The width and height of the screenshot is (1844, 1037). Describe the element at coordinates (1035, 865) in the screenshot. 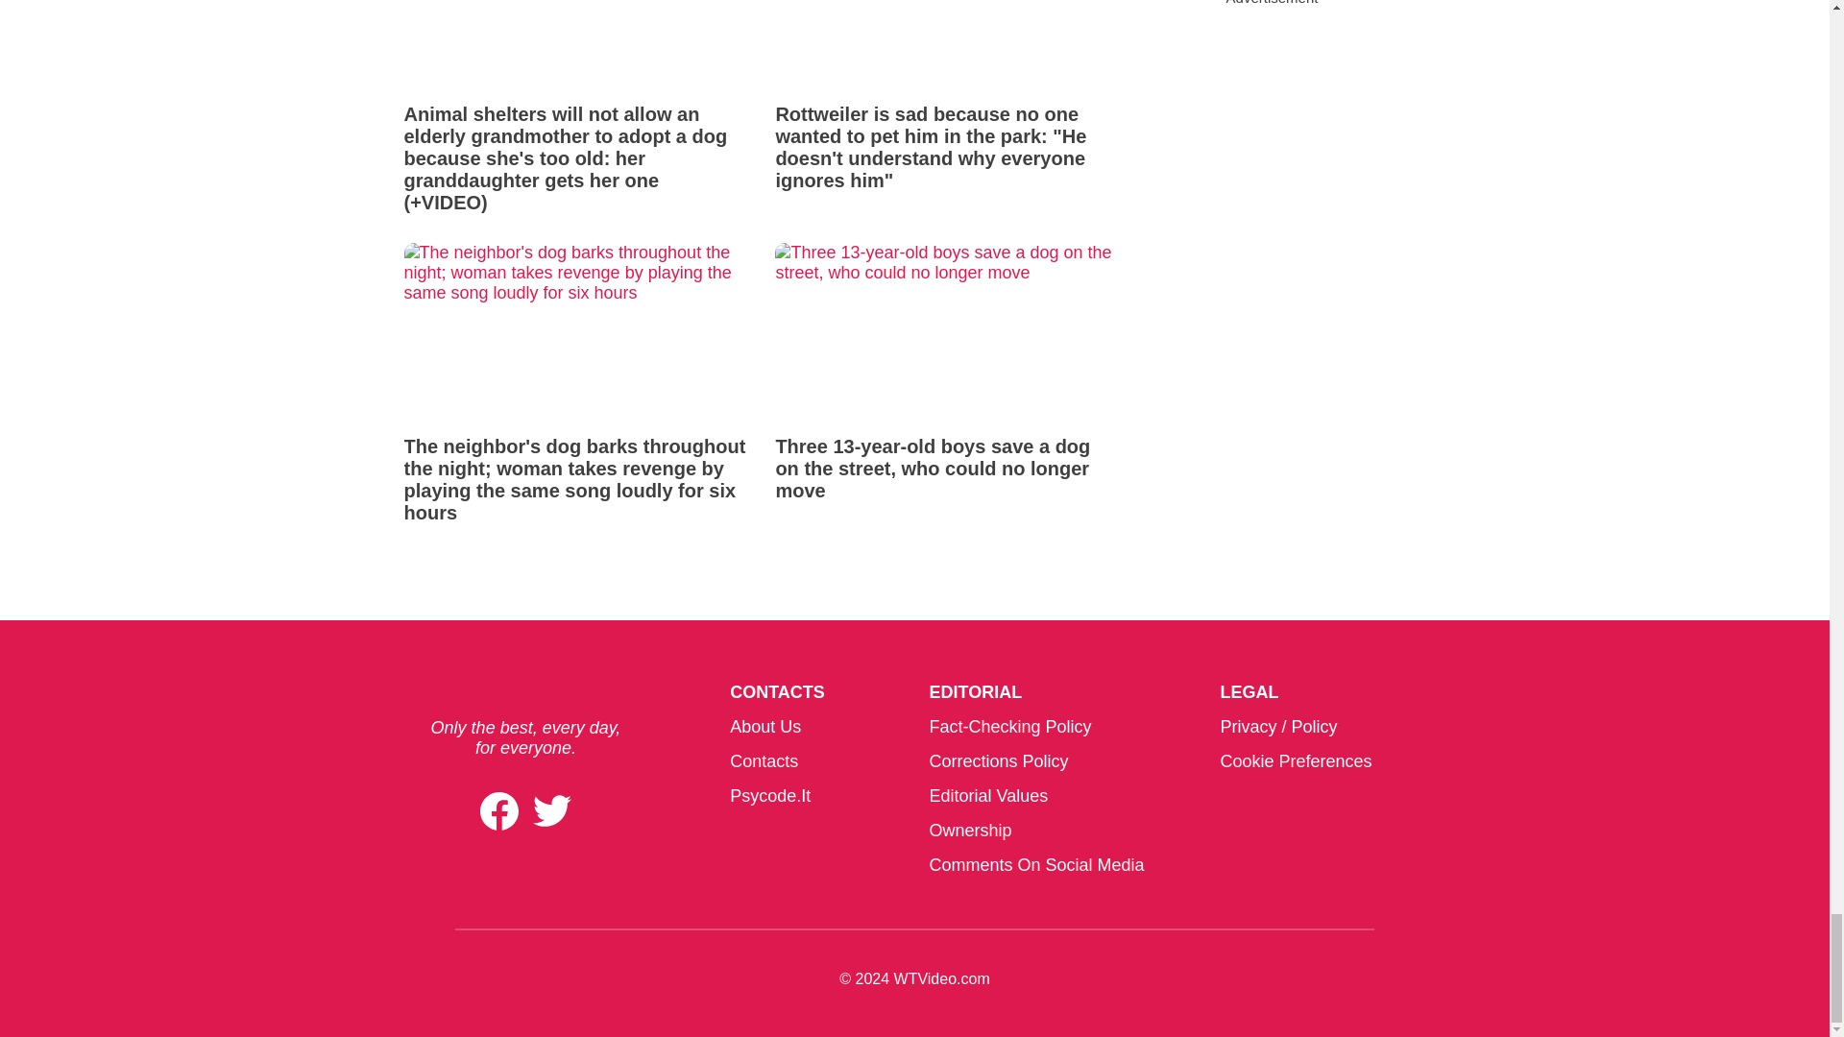

I see `Comments On Social Media` at that location.